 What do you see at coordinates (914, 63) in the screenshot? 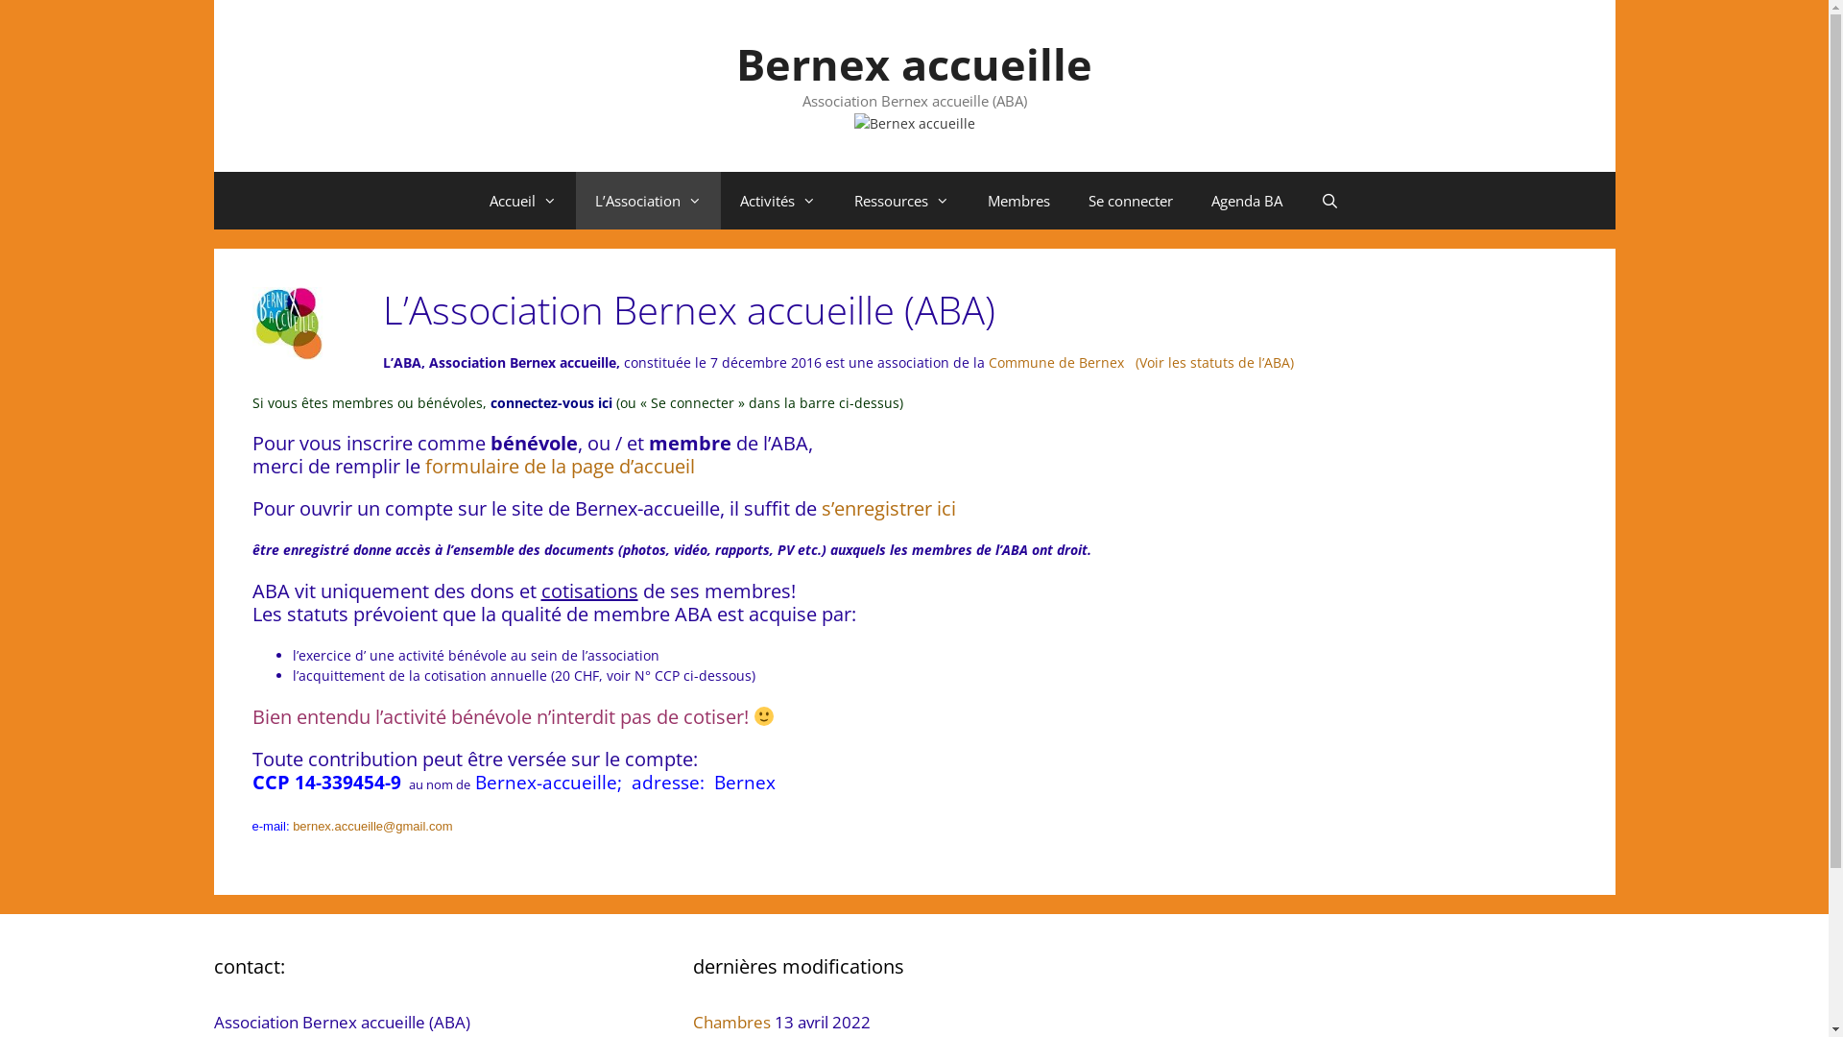
I see `Bernex accueille` at bounding box center [914, 63].